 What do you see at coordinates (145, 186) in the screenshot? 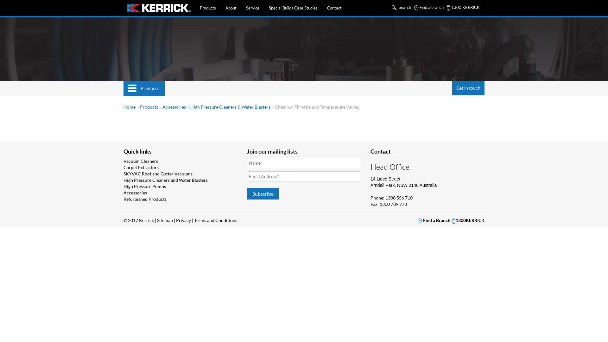
I see `High Pressure Pumps` at bounding box center [145, 186].